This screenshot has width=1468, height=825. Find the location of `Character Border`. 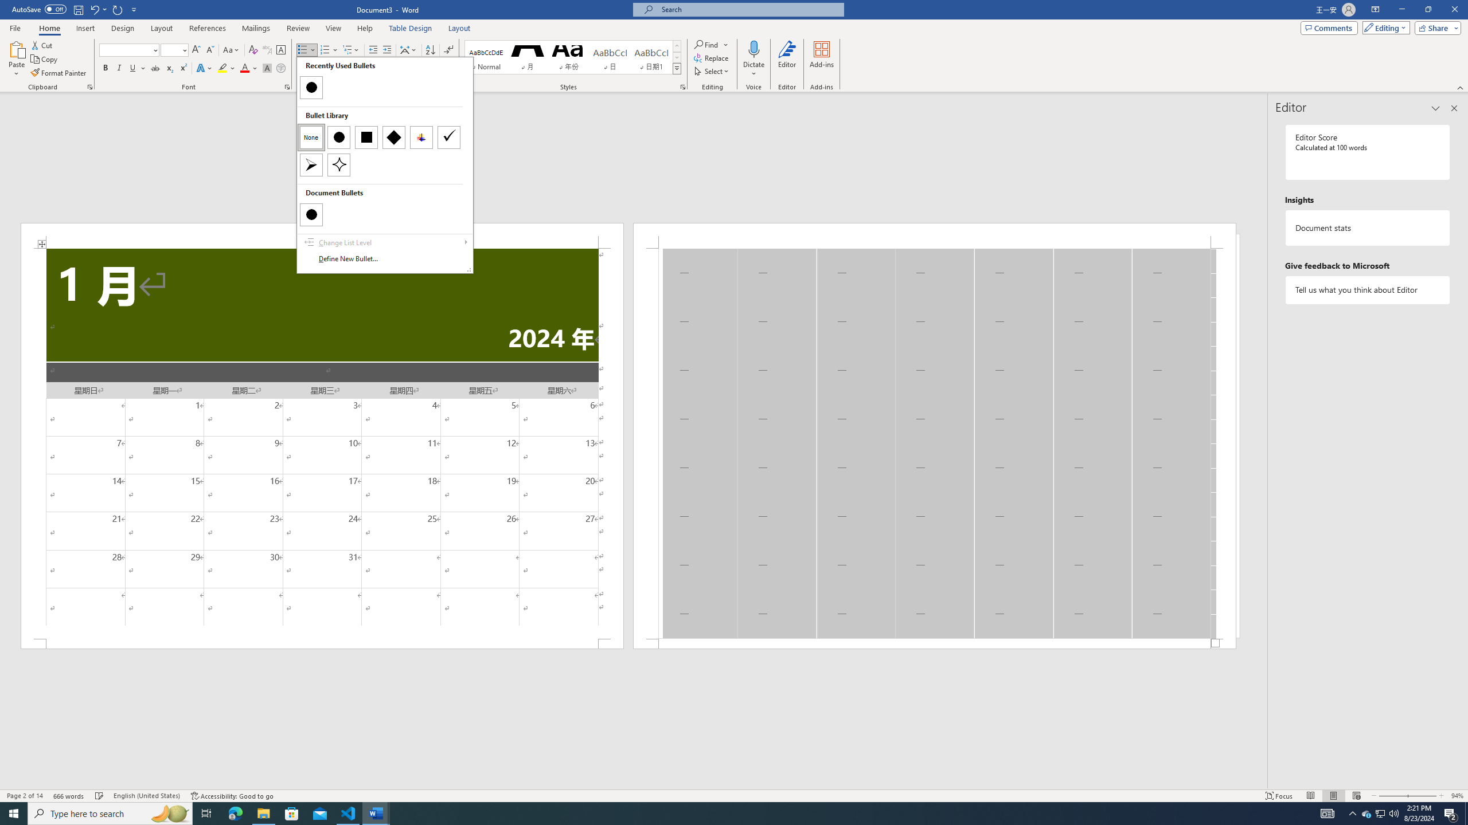

Character Border is located at coordinates (281, 50).